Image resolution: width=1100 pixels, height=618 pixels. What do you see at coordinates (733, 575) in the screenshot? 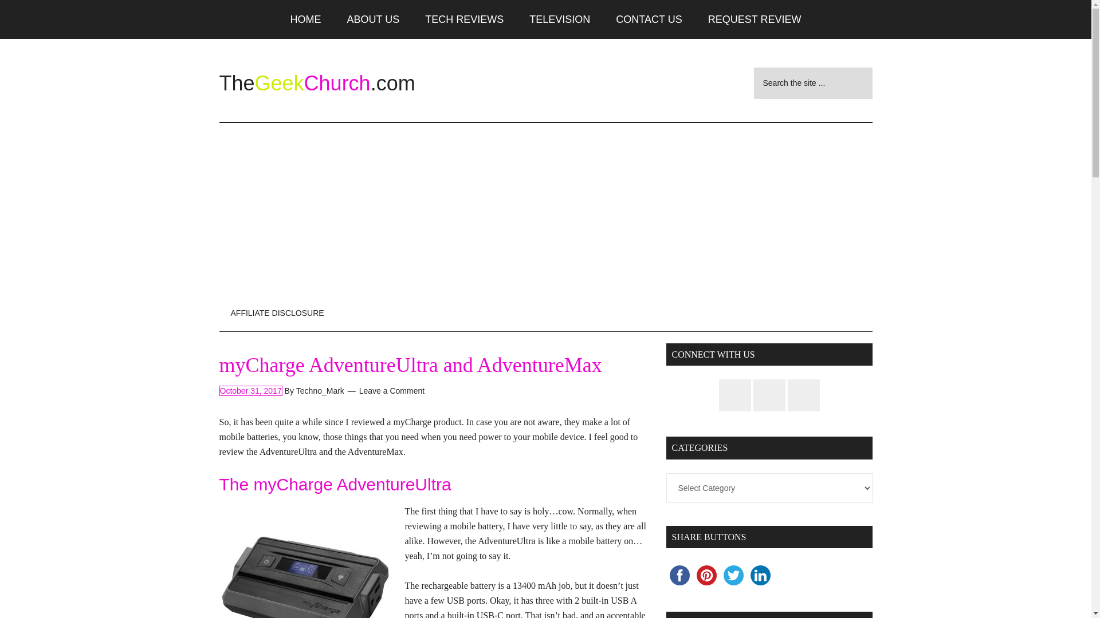
I see `twitter` at bounding box center [733, 575].